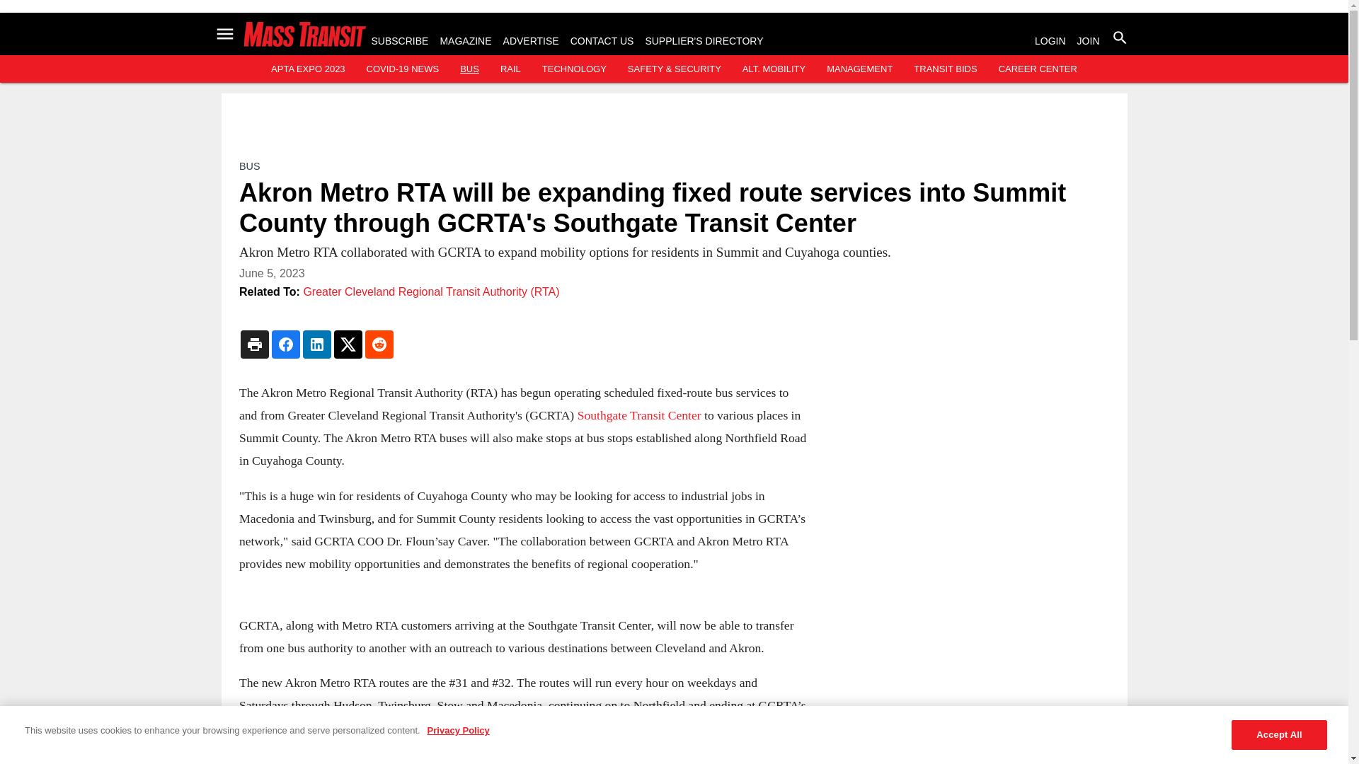 The image size is (1359, 764). What do you see at coordinates (704, 40) in the screenshot?
I see `SUPPLIER'S DIRECTORY` at bounding box center [704, 40].